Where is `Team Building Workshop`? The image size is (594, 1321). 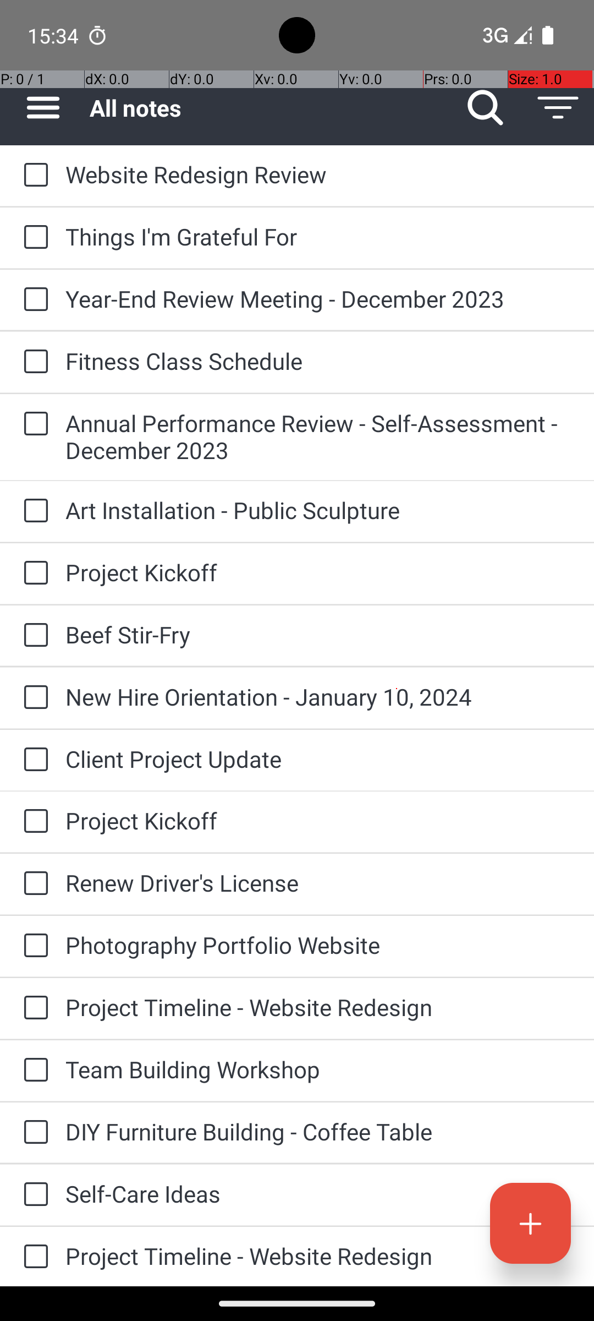 Team Building Workshop is located at coordinates (319, 1069).